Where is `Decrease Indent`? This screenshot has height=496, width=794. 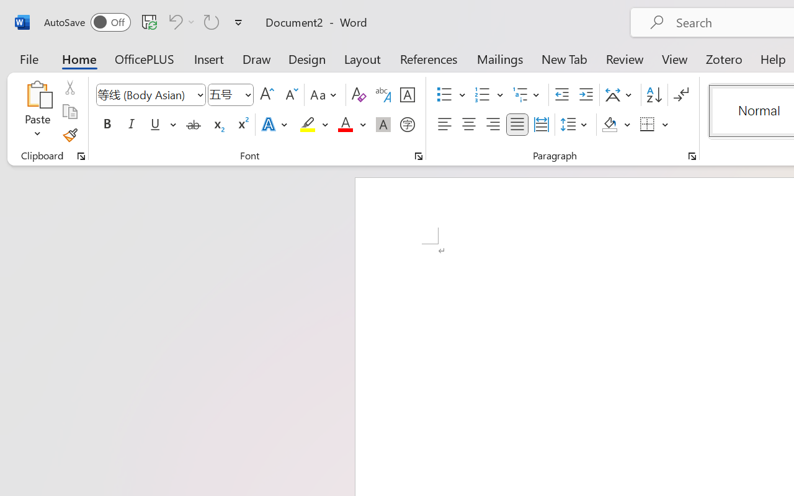
Decrease Indent is located at coordinates (562, 95).